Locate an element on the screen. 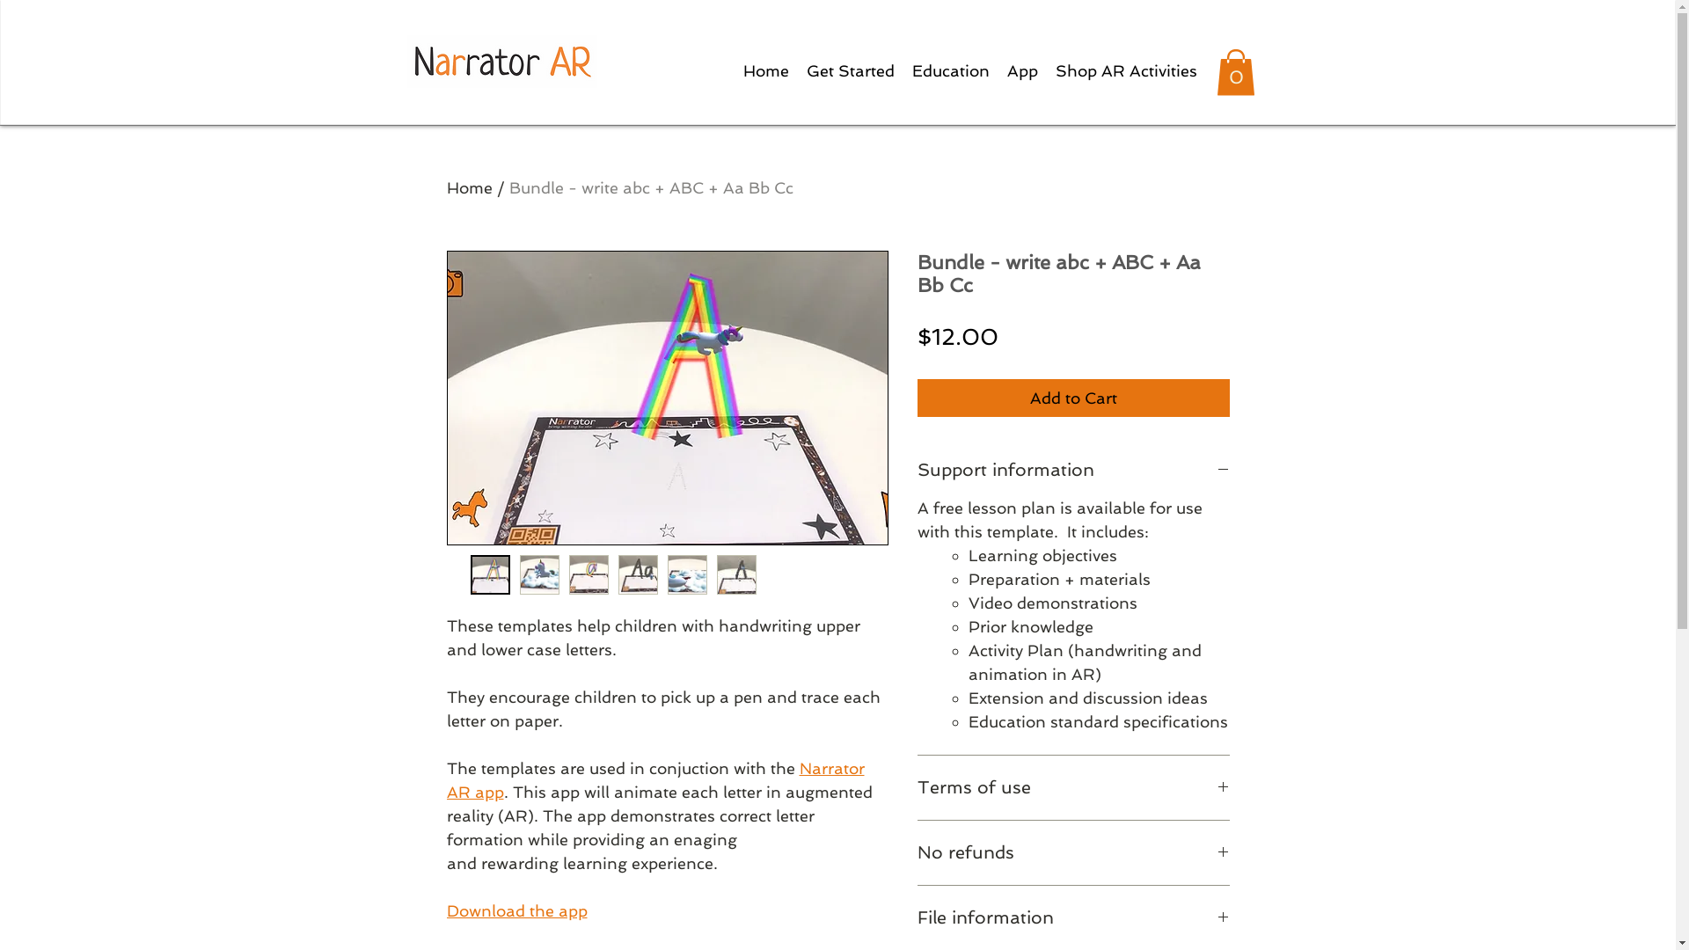  Shop AR Activities is located at coordinates (1126, 71).